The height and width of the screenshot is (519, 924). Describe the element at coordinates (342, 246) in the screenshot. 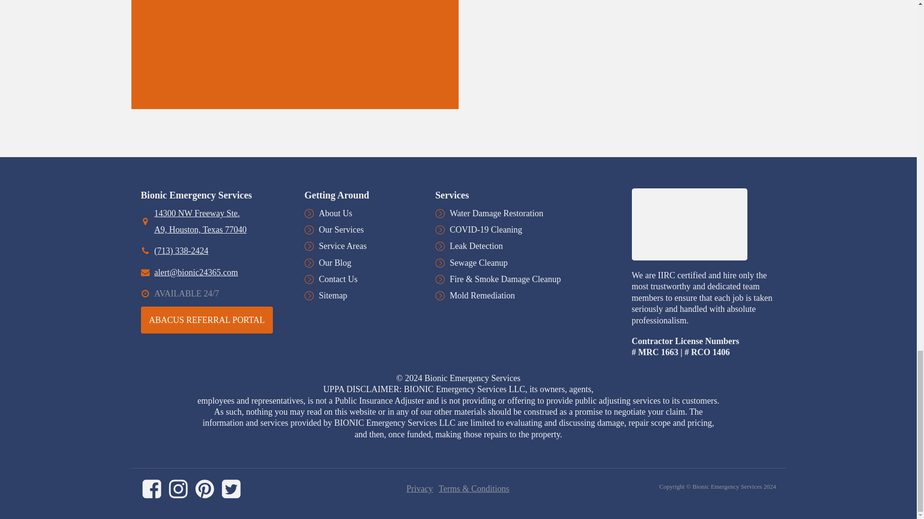

I see `Service Areas` at that location.